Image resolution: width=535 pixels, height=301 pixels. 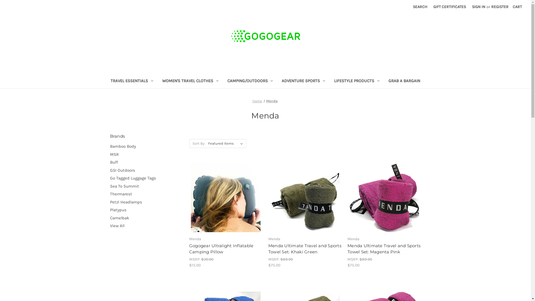 I want to click on TRAVEL ESSENTIALS, so click(x=132, y=81).